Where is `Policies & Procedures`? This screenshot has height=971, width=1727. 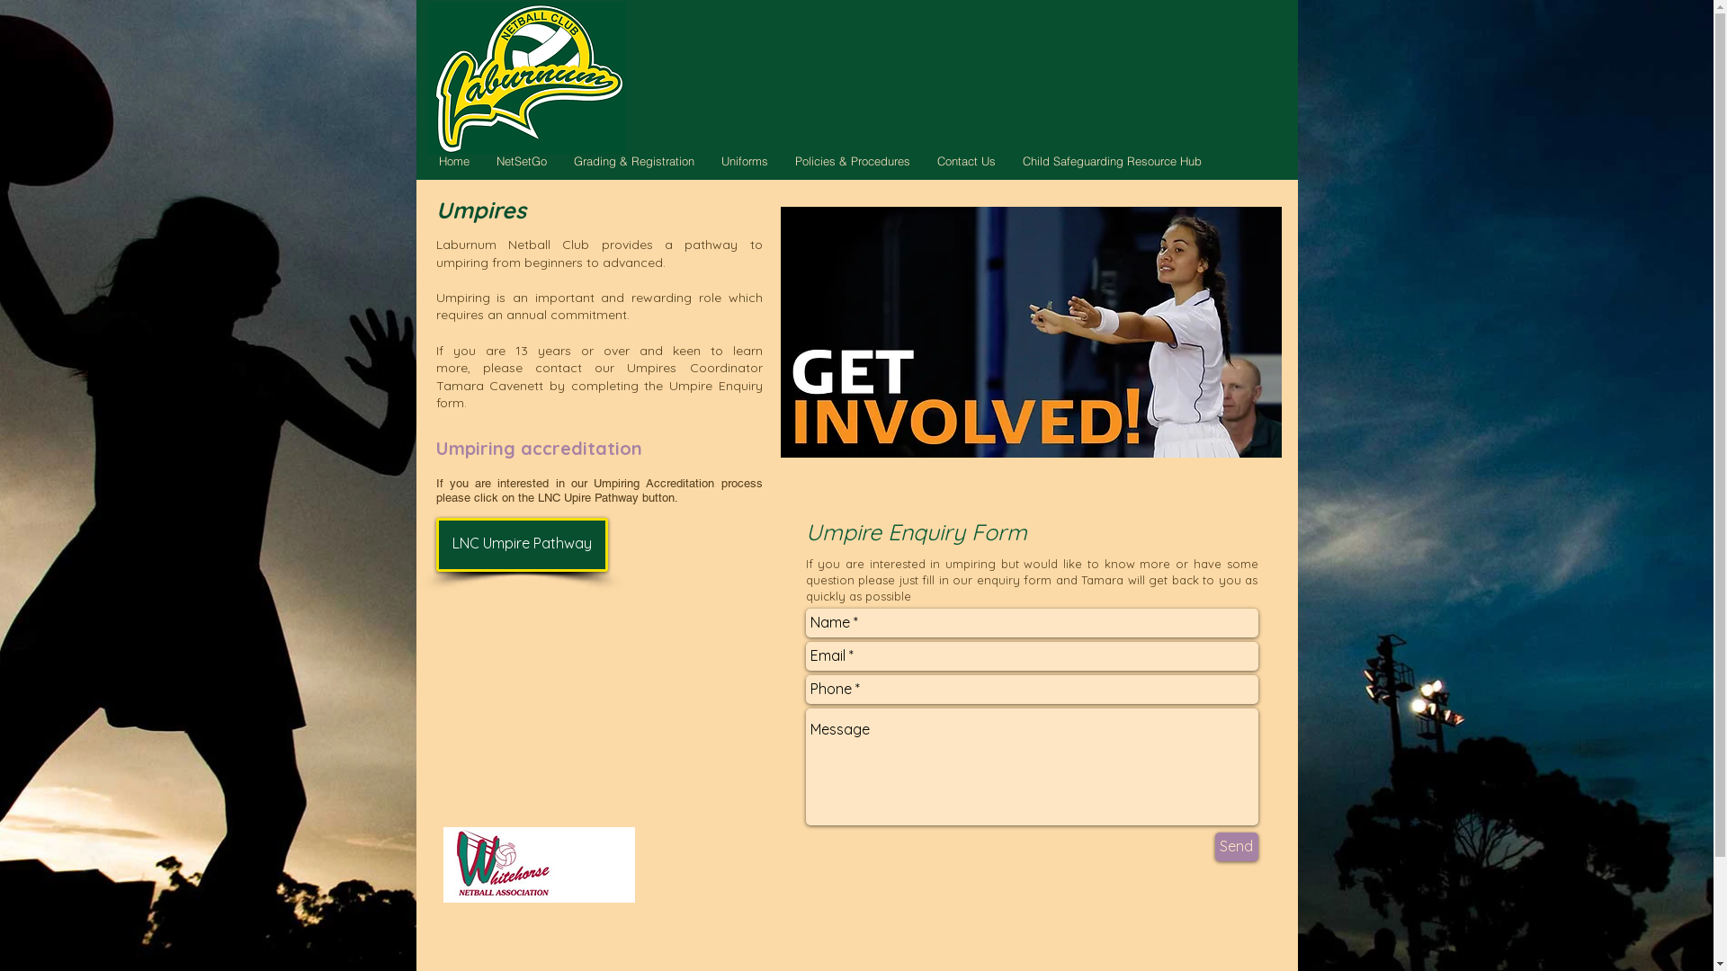
Policies & Procedures is located at coordinates (852, 162).